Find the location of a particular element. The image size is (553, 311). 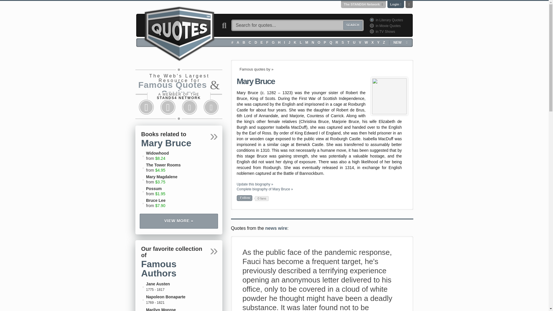

2 is located at coordinates (371, 25).